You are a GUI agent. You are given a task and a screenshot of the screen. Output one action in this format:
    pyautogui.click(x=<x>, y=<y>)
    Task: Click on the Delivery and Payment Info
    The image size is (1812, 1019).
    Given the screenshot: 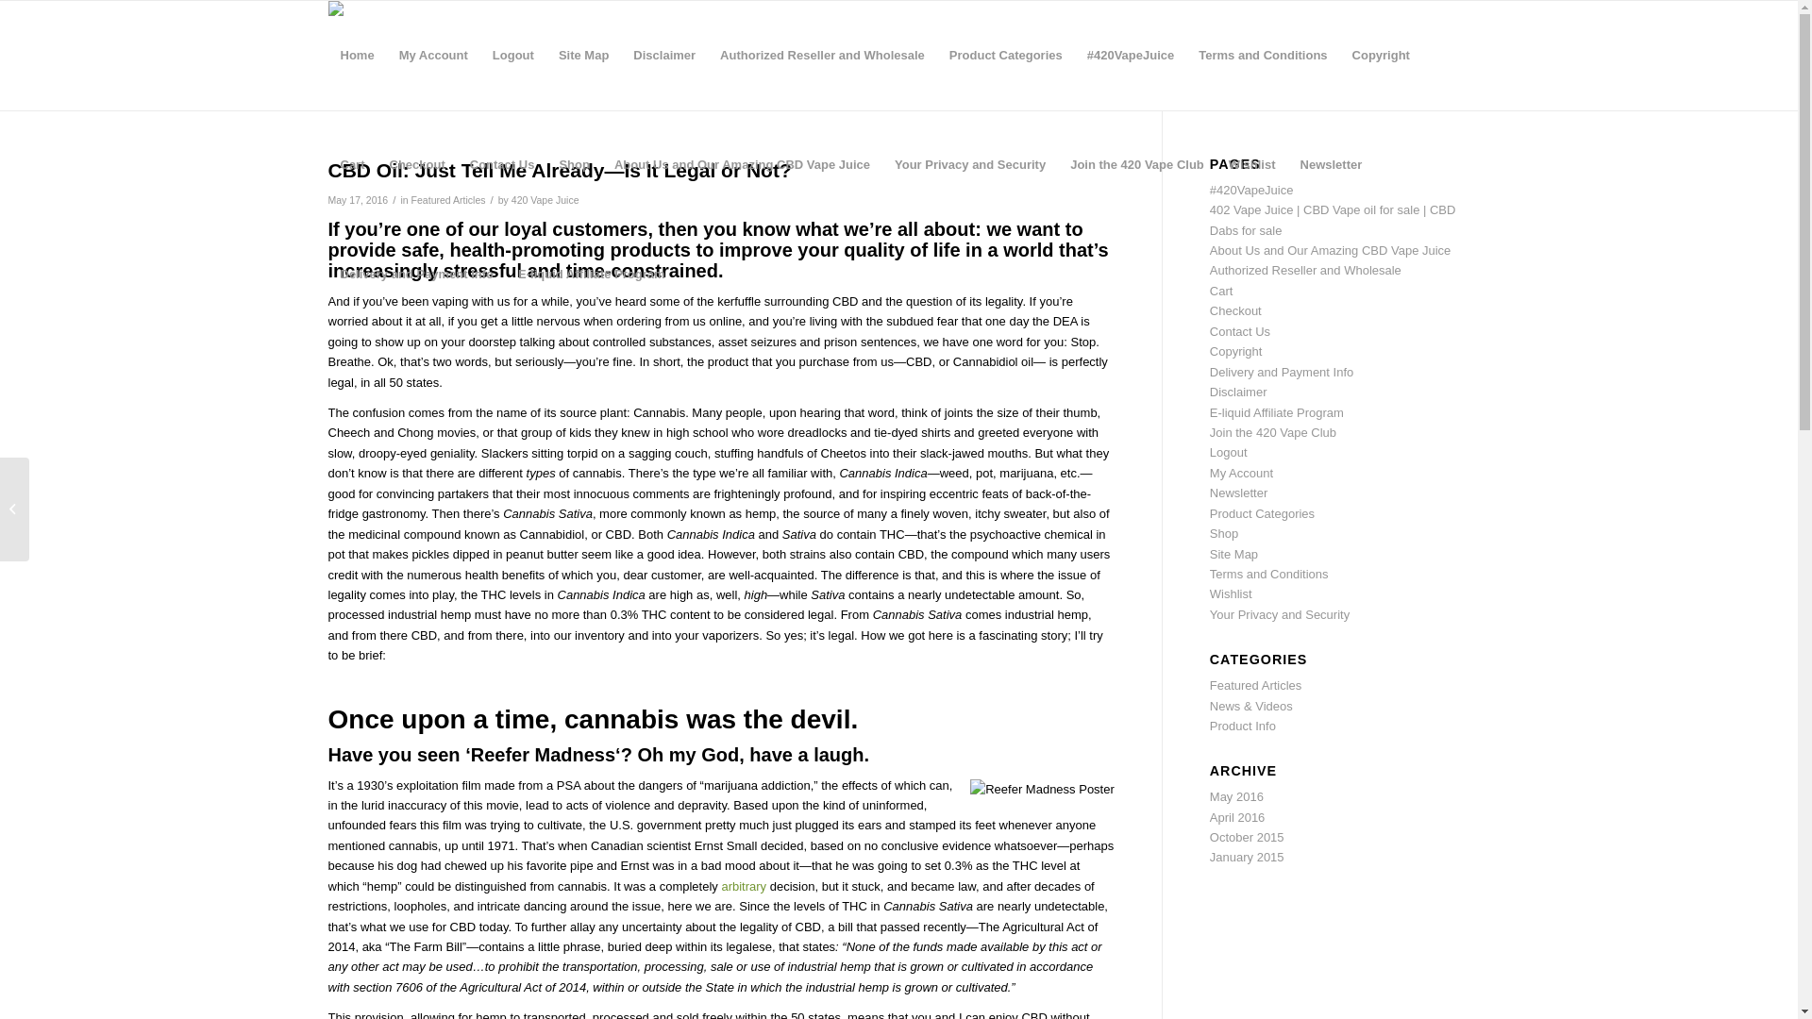 What is the action you would take?
    pyautogui.click(x=1282, y=372)
    